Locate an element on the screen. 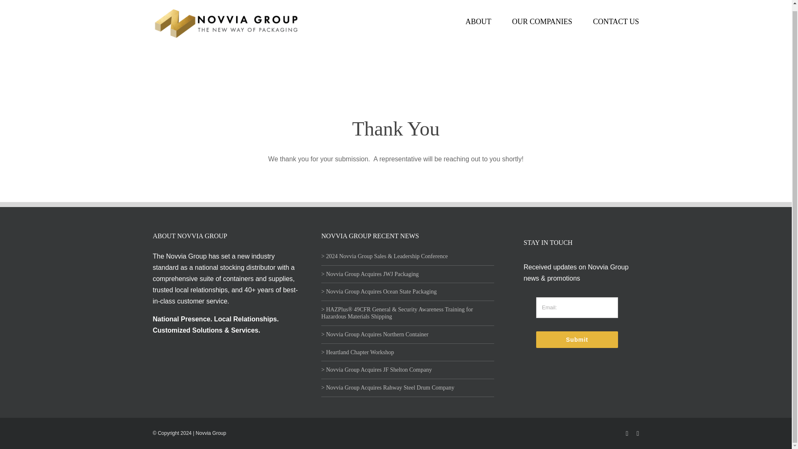  Submit is located at coordinates (577, 326).